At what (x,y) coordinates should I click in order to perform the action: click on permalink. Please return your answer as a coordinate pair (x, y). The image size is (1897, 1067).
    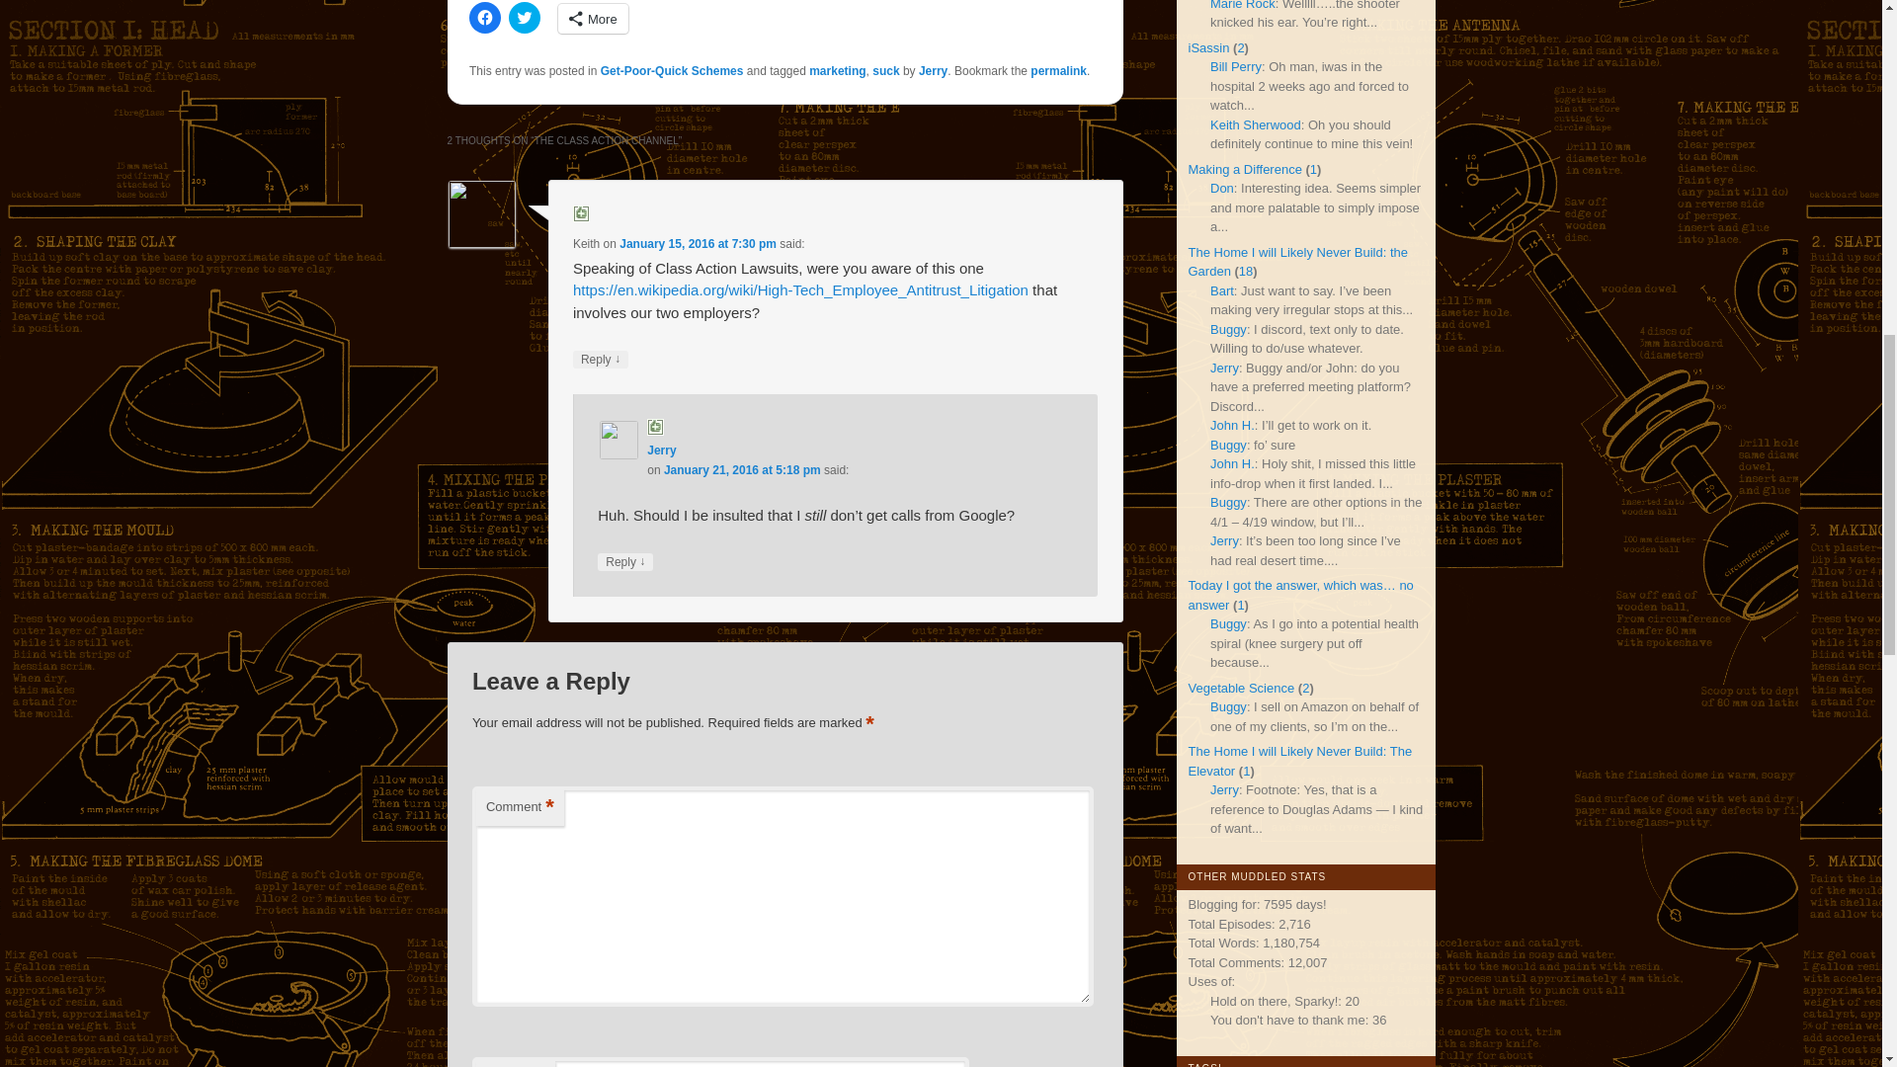
    Looking at the image, I should click on (1058, 48).